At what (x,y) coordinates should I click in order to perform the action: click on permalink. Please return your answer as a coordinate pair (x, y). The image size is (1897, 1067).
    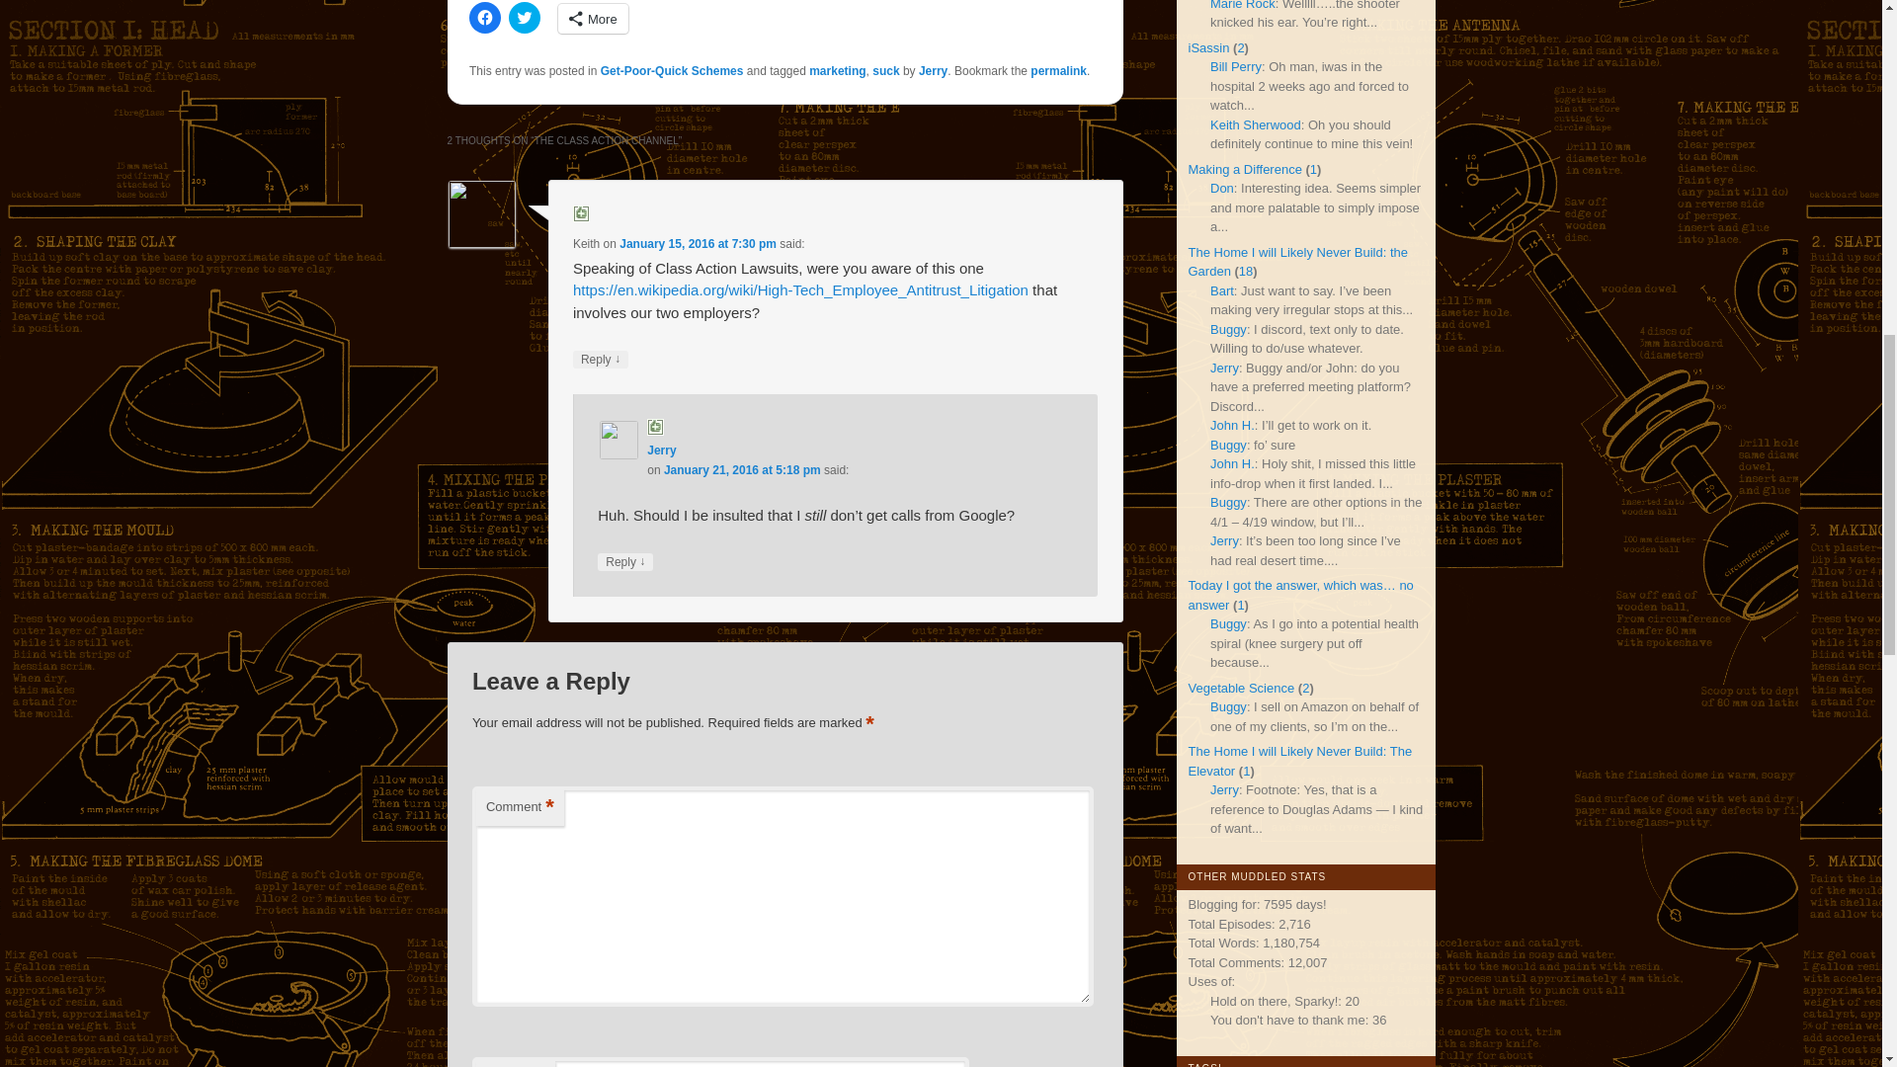
    Looking at the image, I should click on (1058, 48).